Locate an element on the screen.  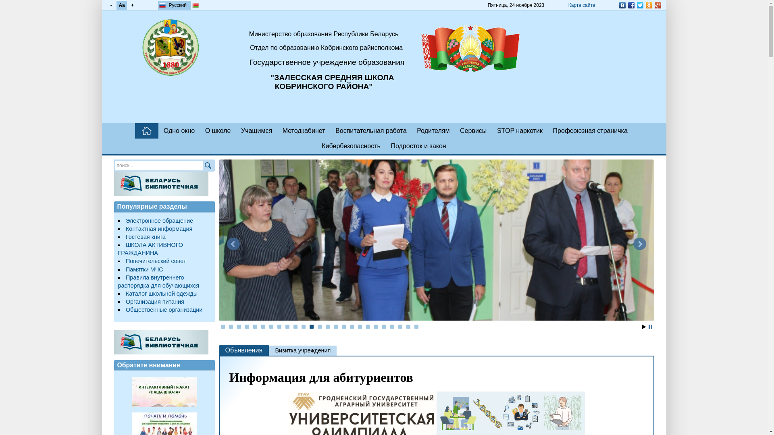
23 is located at coordinates (400, 327).